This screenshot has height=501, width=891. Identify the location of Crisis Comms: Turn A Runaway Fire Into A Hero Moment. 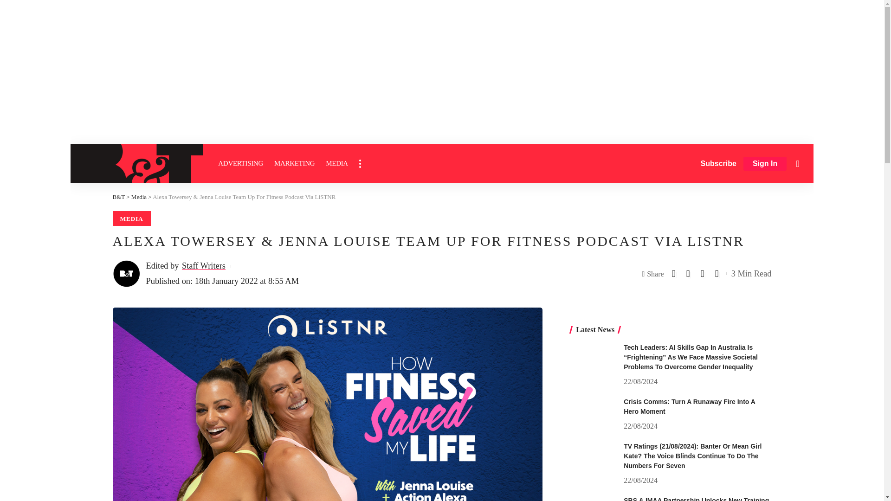
(593, 414).